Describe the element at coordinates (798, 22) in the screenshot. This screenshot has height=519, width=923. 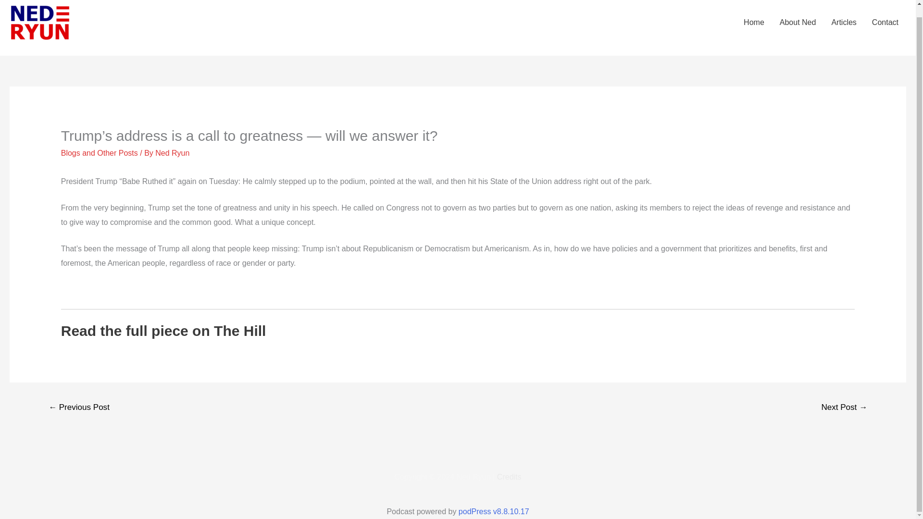
I see `About Ned` at that location.